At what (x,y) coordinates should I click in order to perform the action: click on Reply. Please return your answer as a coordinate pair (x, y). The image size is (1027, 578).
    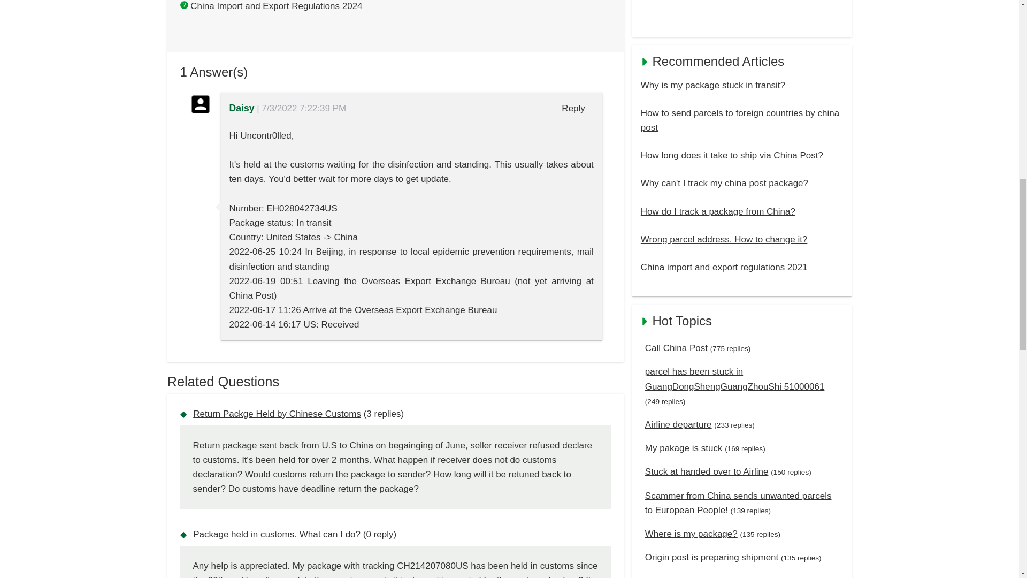
    Looking at the image, I should click on (573, 108).